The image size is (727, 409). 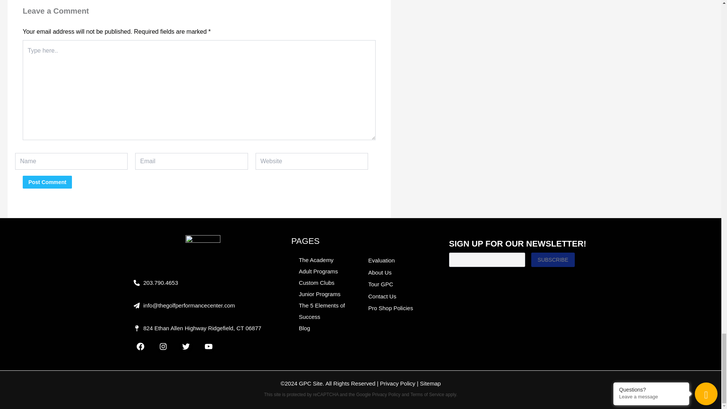 What do you see at coordinates (47, 182) in the screenshot?
I see `Post Comment` at bounding box center [47, 182].